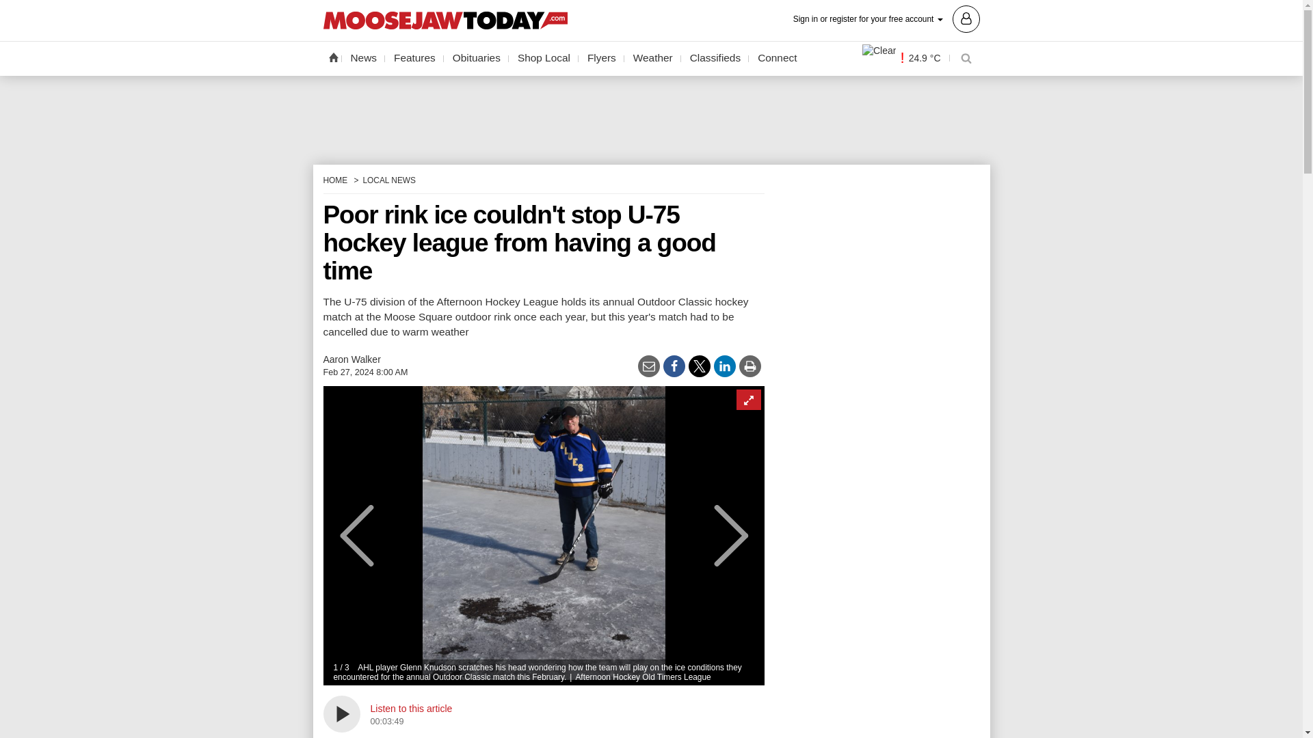 This screenshot has height=738, width=1313. Describe the element at coordinates (364, 58) in the screenshot. I see `News` at that location.